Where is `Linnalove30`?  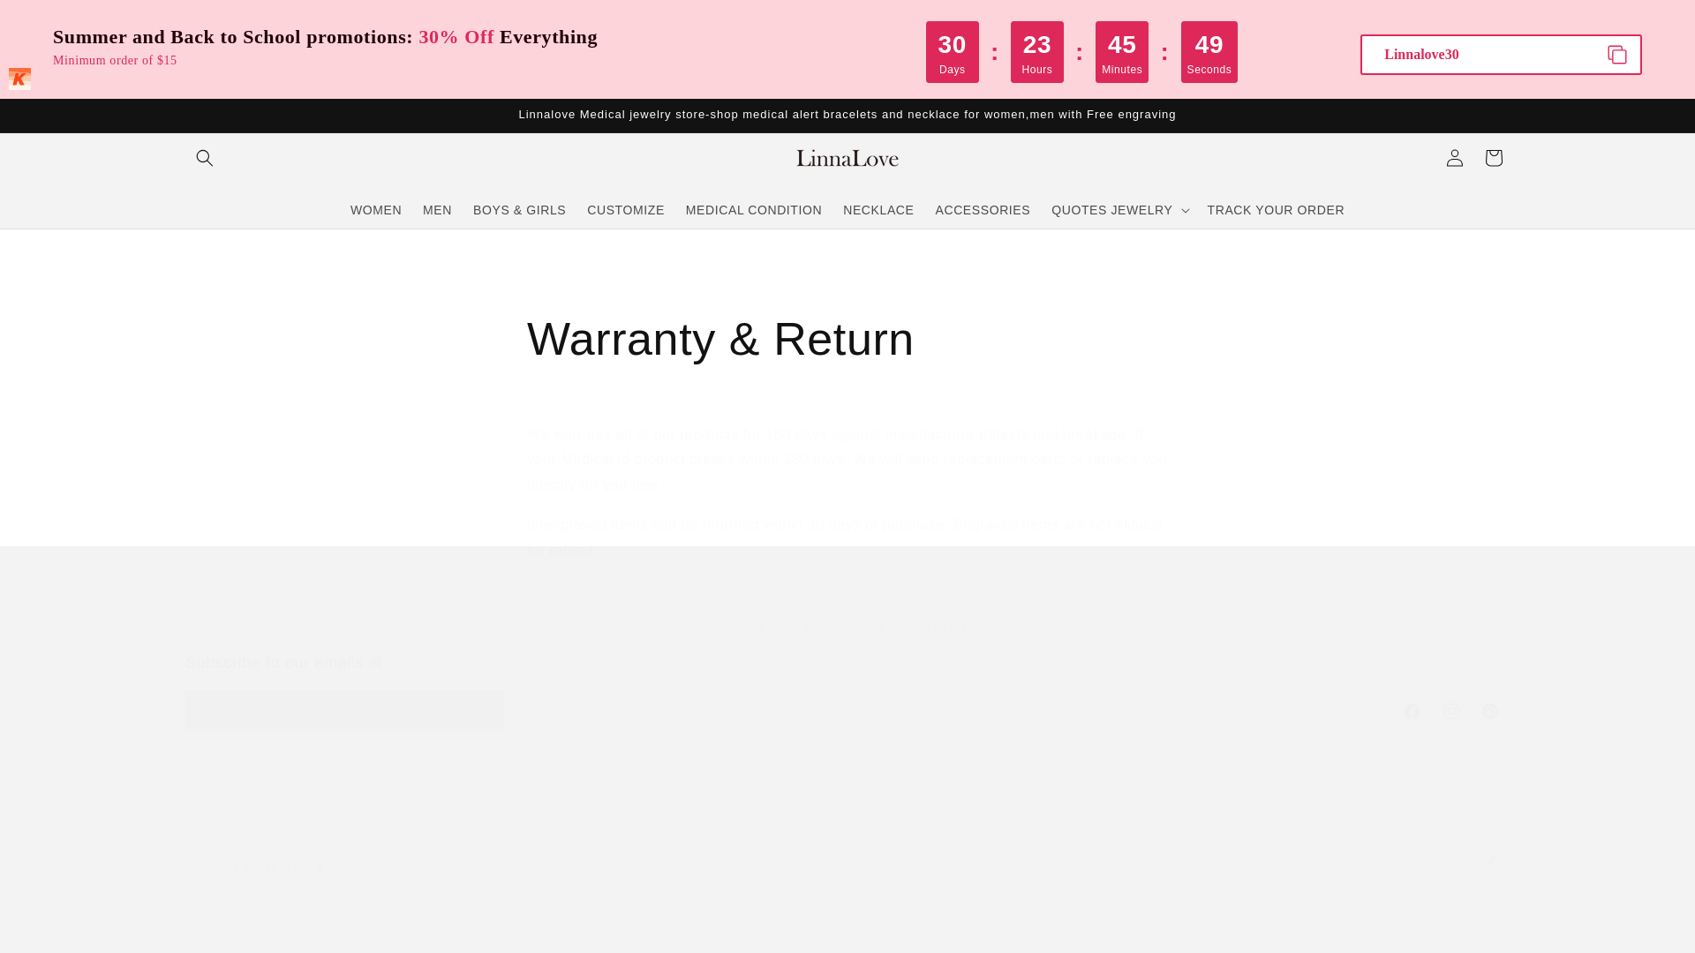 Linnalove30 is located at coordinates (1501, 53).